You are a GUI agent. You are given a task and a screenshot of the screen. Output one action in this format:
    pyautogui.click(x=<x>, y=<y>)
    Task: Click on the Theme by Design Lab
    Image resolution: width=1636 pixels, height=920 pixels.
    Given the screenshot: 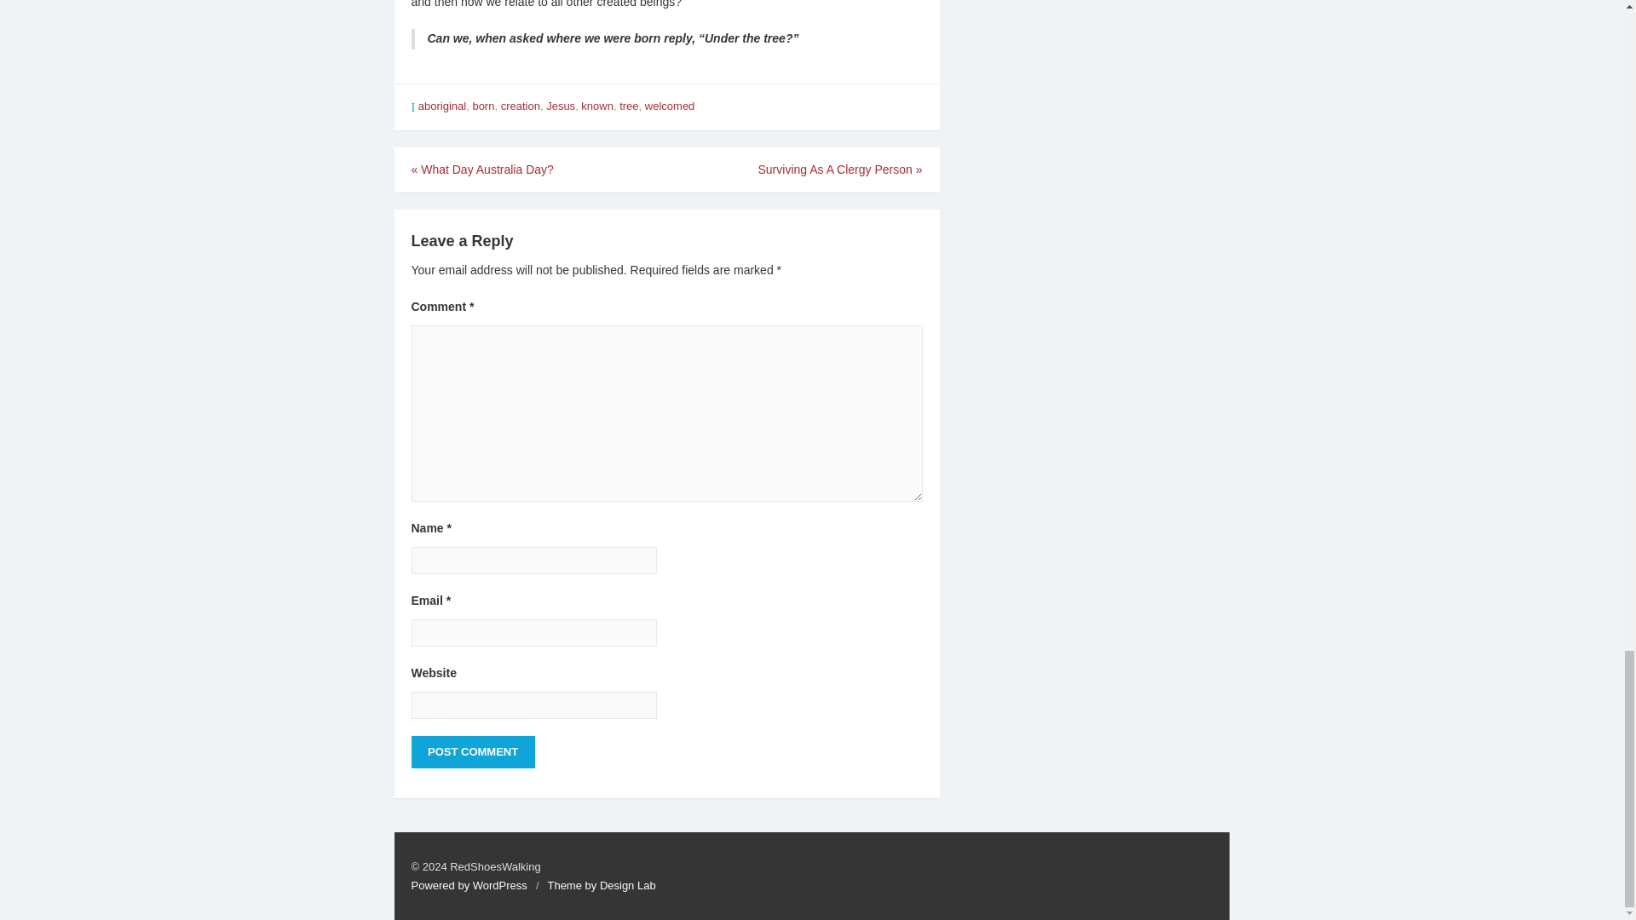 What is the action you would take?
    pyautogui.click(x=601, y=885)
    